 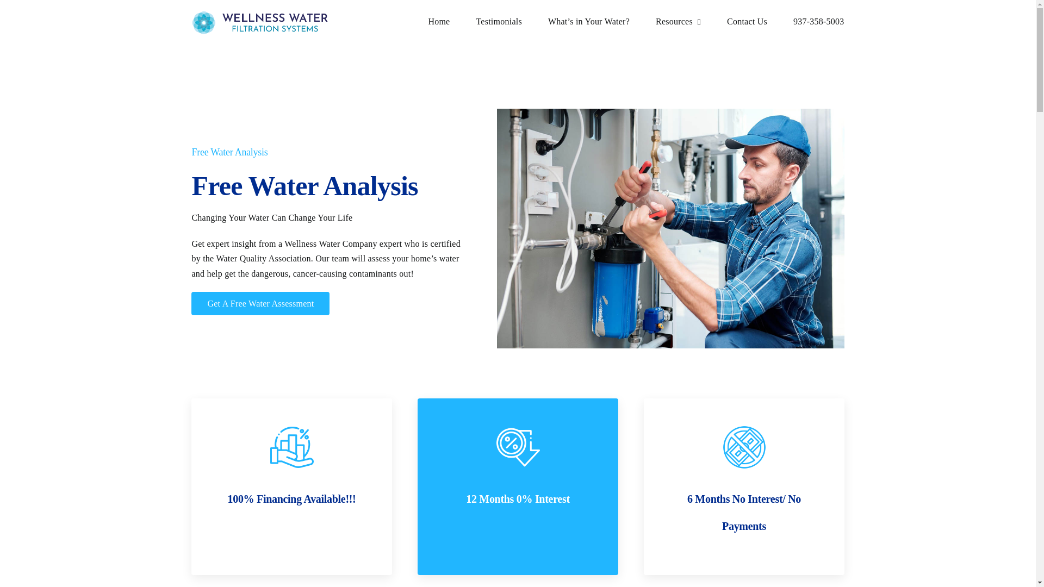 What do you see at coordinates (747, 22) in the screenshot?
I see `Contact Us` at bounding box center [747, 22].